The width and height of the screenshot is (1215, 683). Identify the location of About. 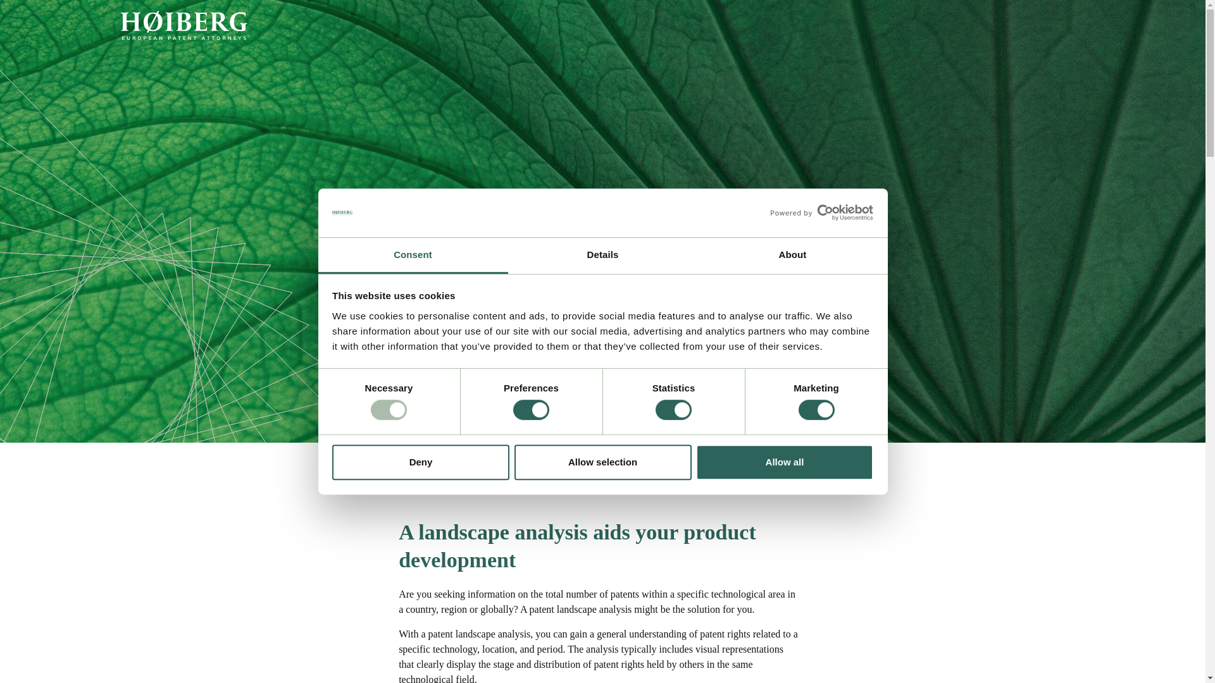
(792, 255).